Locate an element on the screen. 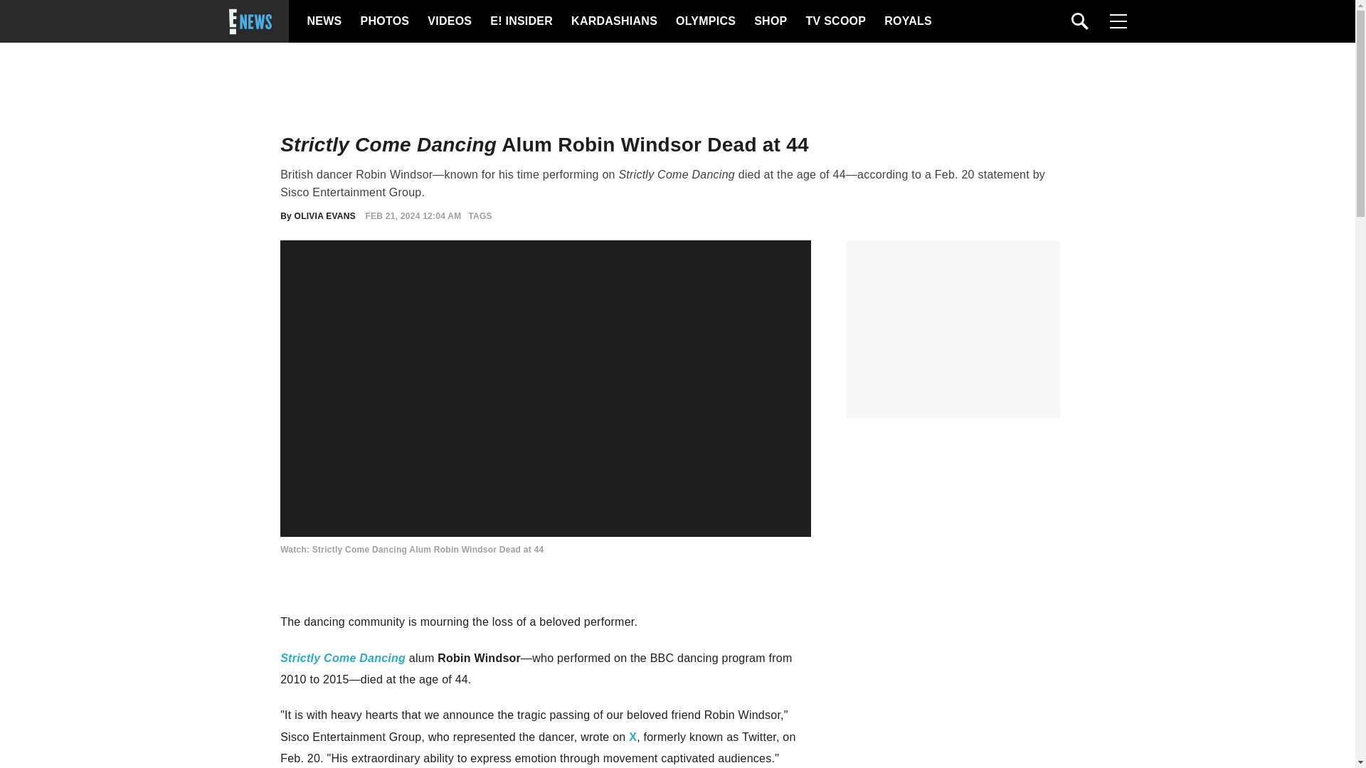  PHOTOS is located at coordinates (383, 21).